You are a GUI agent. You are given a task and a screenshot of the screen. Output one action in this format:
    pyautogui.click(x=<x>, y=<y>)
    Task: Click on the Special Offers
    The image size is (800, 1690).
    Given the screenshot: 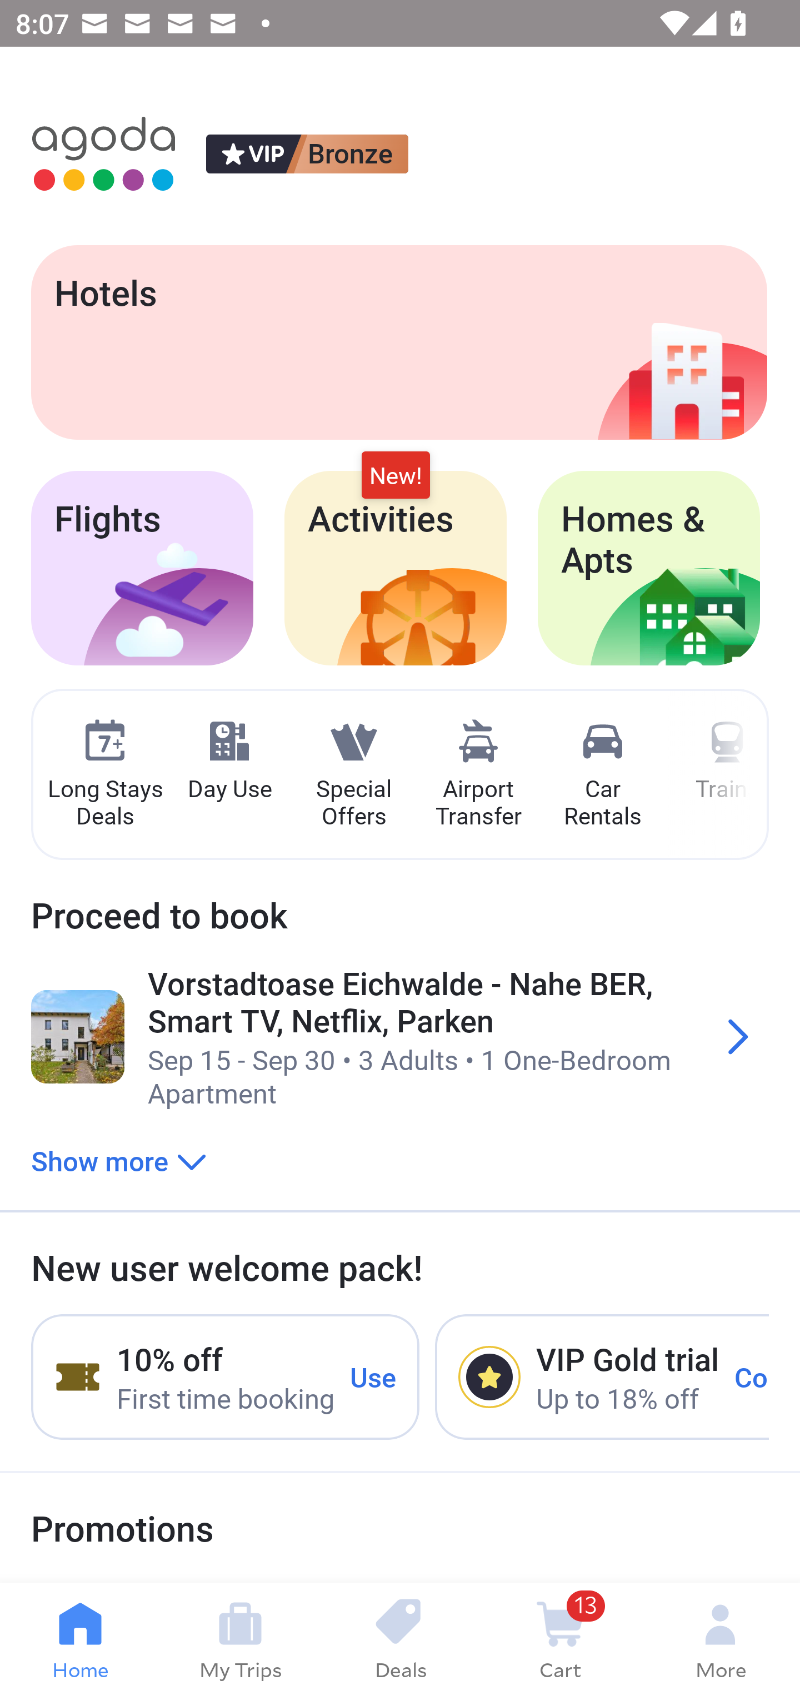 What is the action you would take?
    pyautogui.click(x=353, y=775)
    